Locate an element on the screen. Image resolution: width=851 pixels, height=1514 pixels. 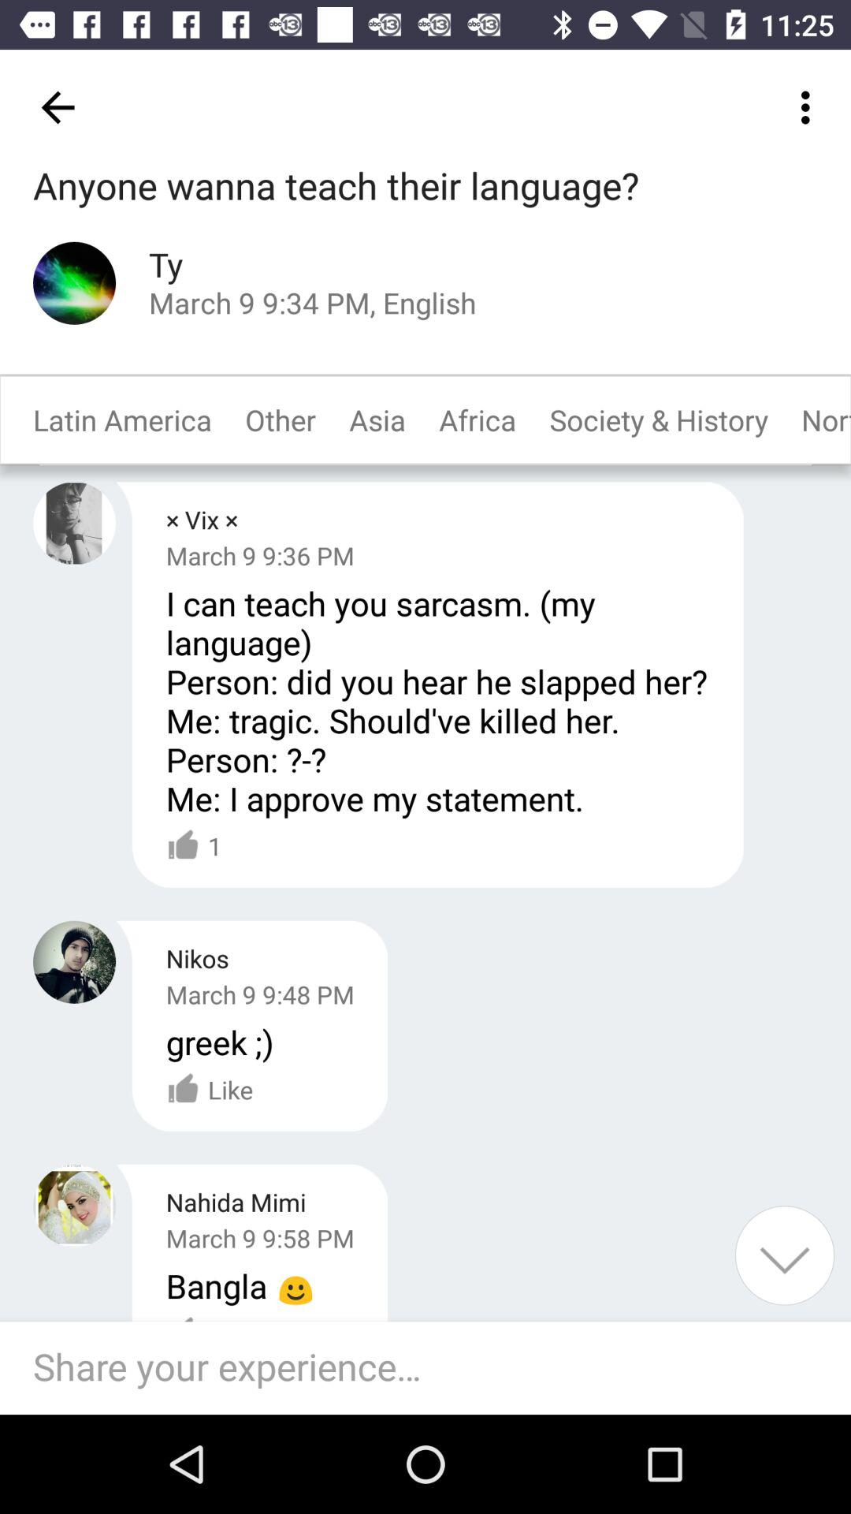
select user avatar is located at coordinates (74, 282).